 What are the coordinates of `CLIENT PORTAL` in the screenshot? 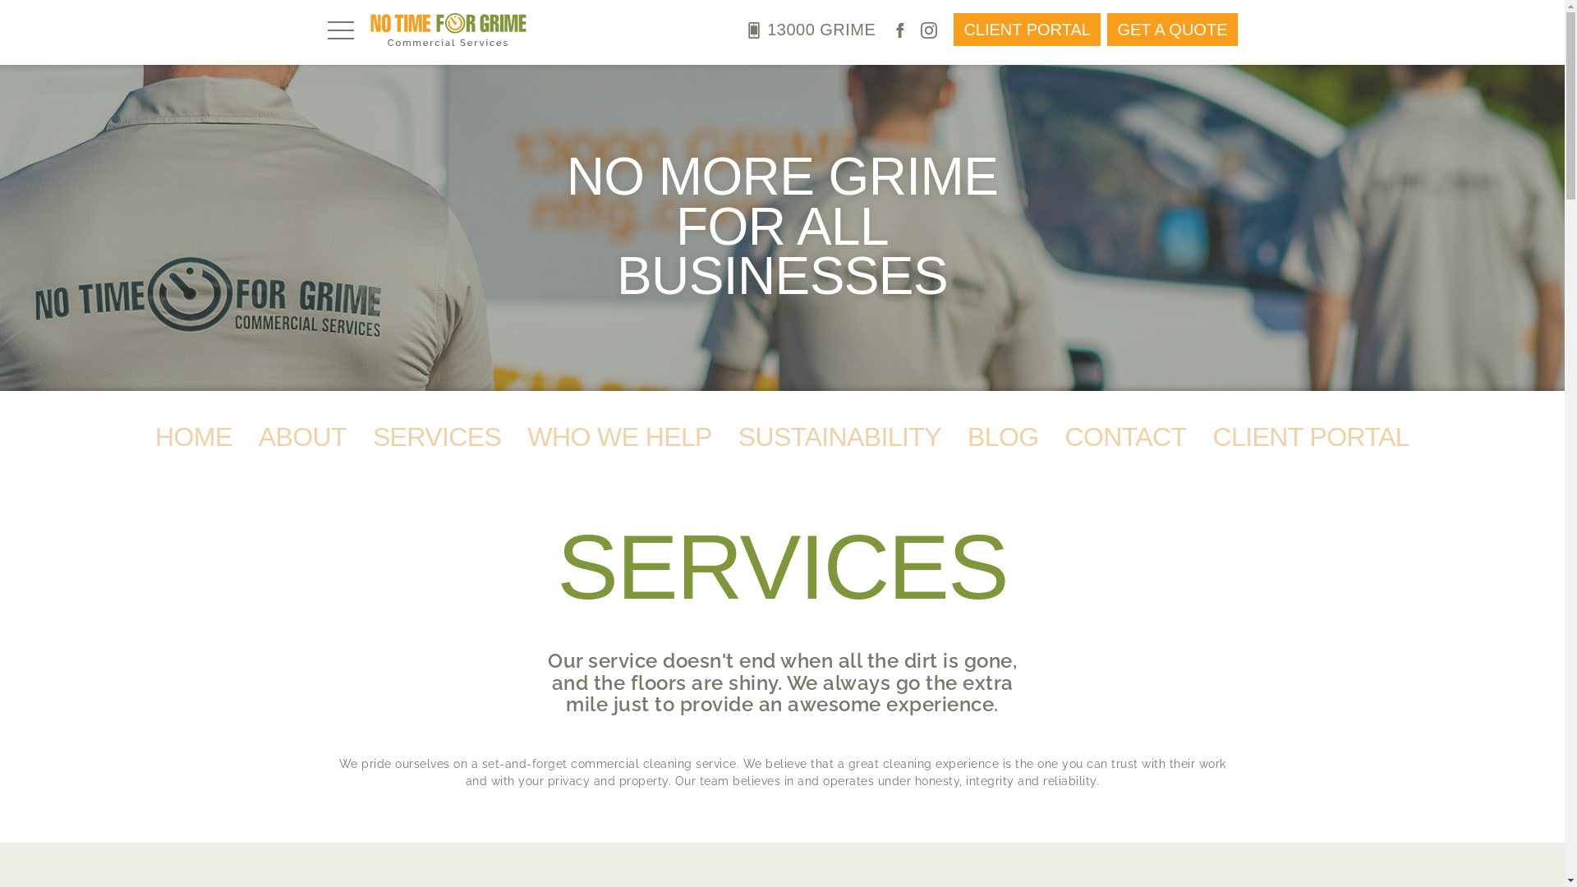 It's located at (1311, 438).